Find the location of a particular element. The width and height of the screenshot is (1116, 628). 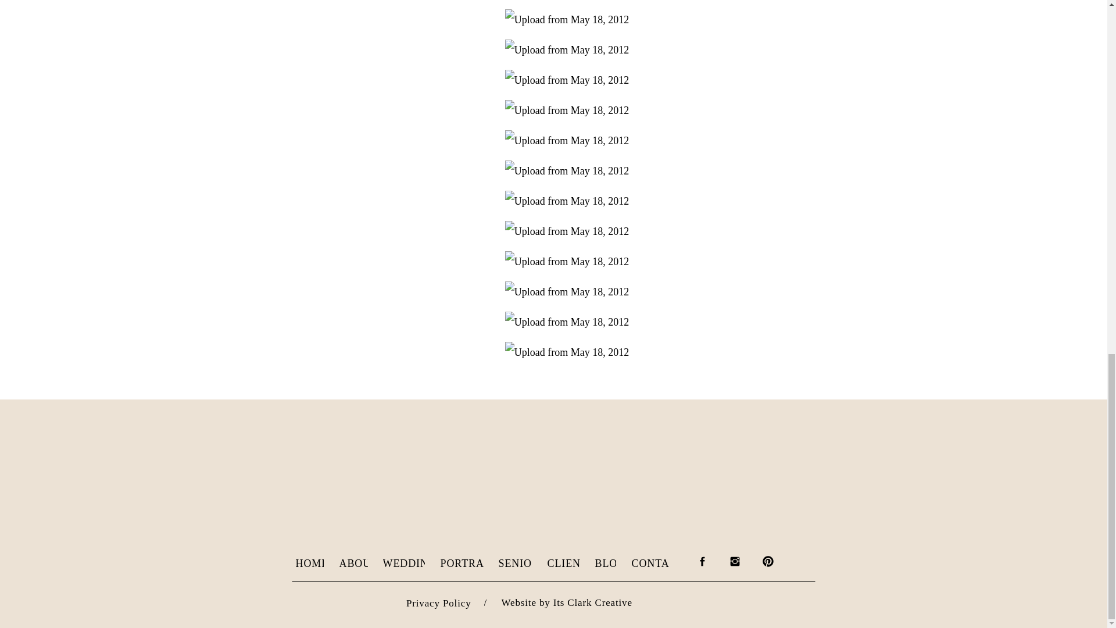

Upload from May 18, 2012 is located at coordinates (567, 110).